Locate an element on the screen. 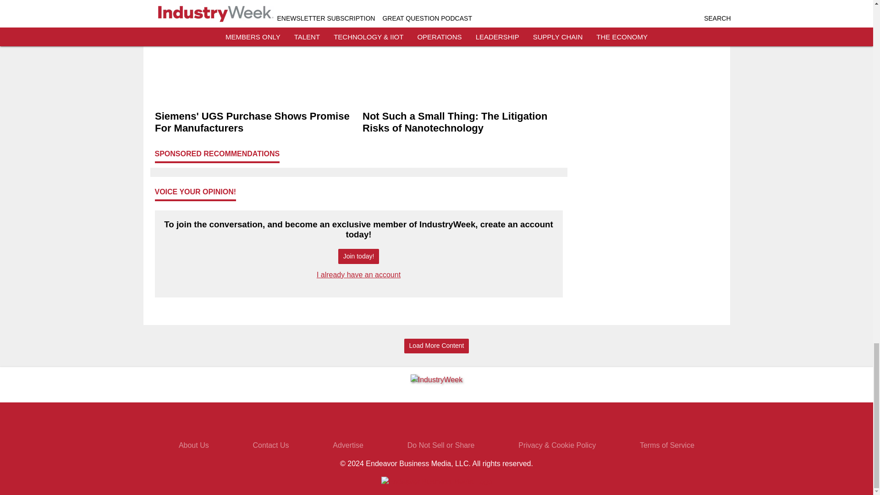  I already have an account is located at coordinates (358, 275).